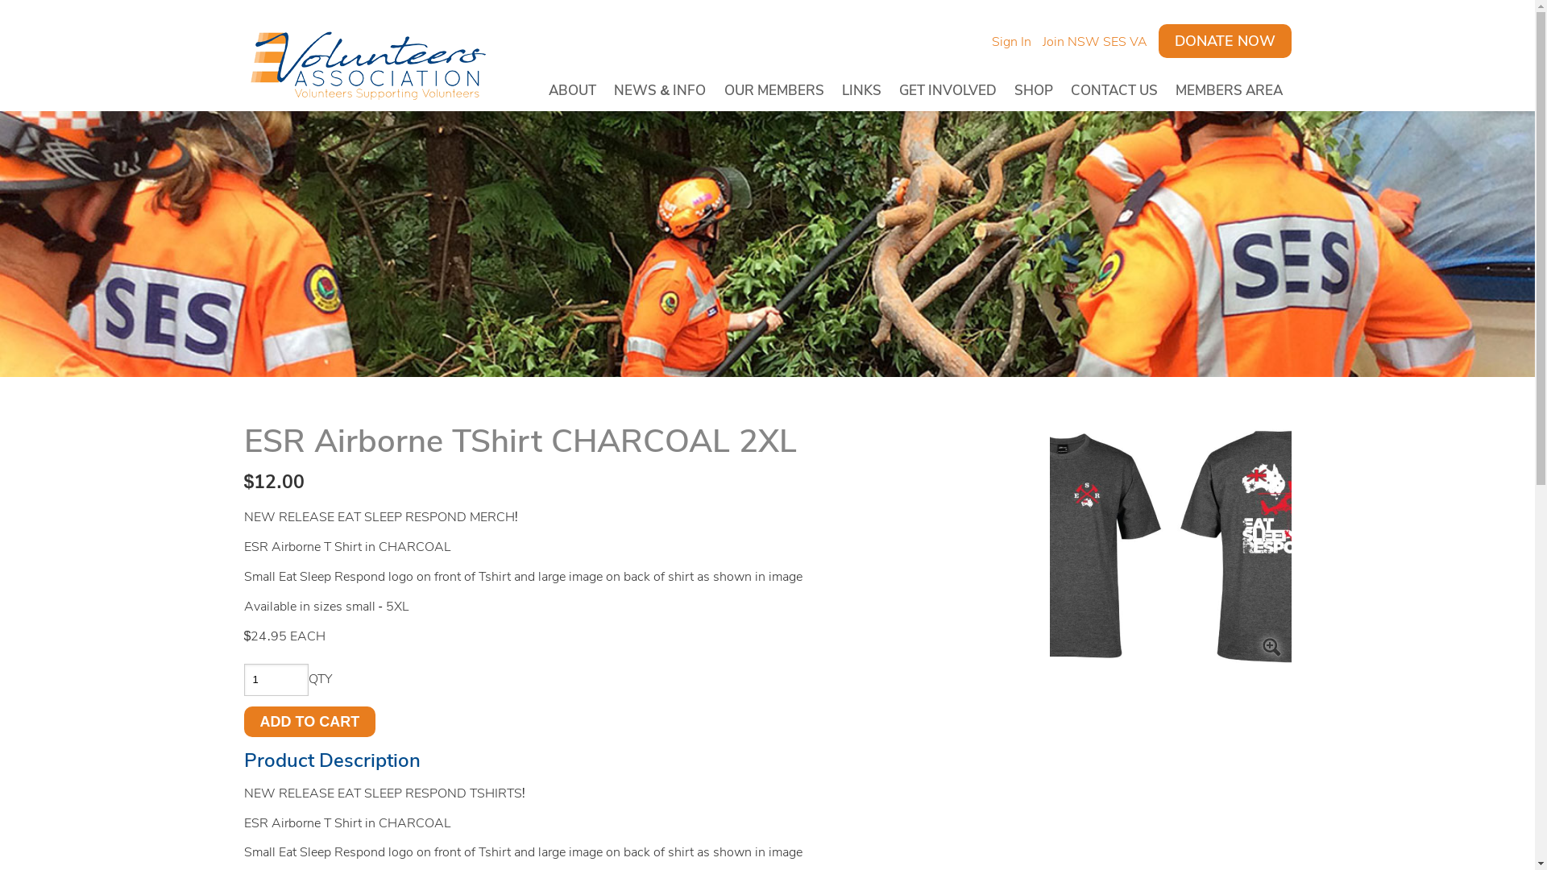 The width and height of the screenshot is (1547, 870). What do you see at coordinates (1034, 93) in the screenshot?
I see `SHOP` at bounding box center [1034, 93].